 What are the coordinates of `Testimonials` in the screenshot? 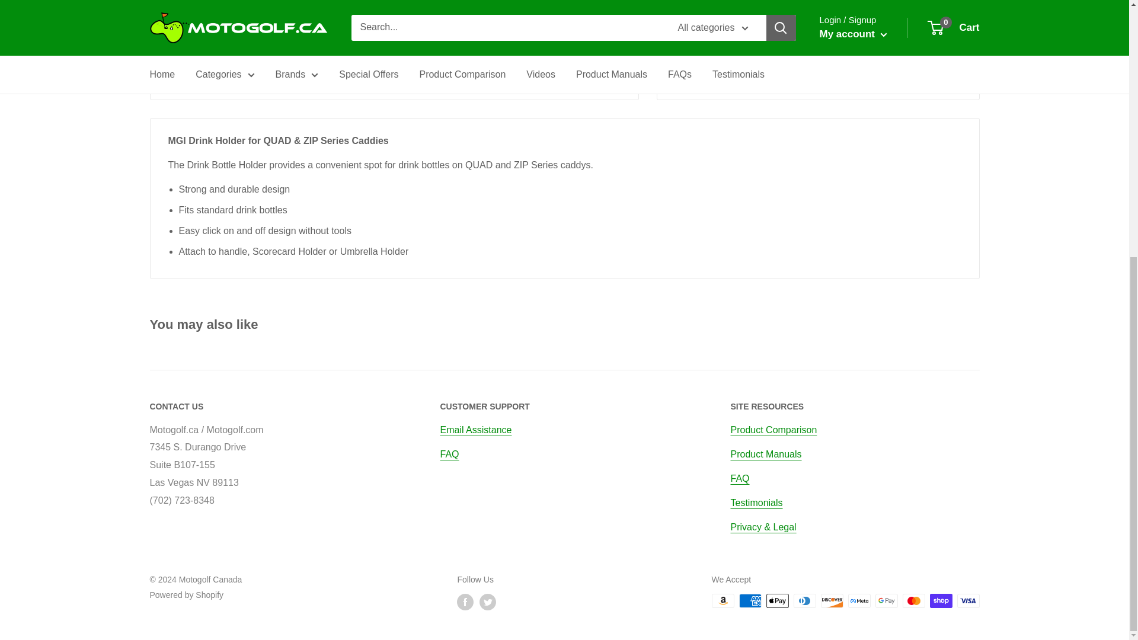 It's located at (756, 503).